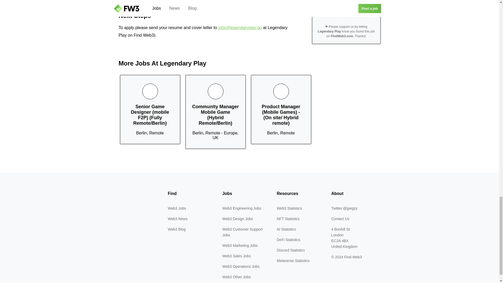 The width and height of the screenshot is (503, 283). What do you see at coordinates (242, 208) in the screenshot?
I see `Web3 Engineering Jobs` at bounding box center [242, 208].